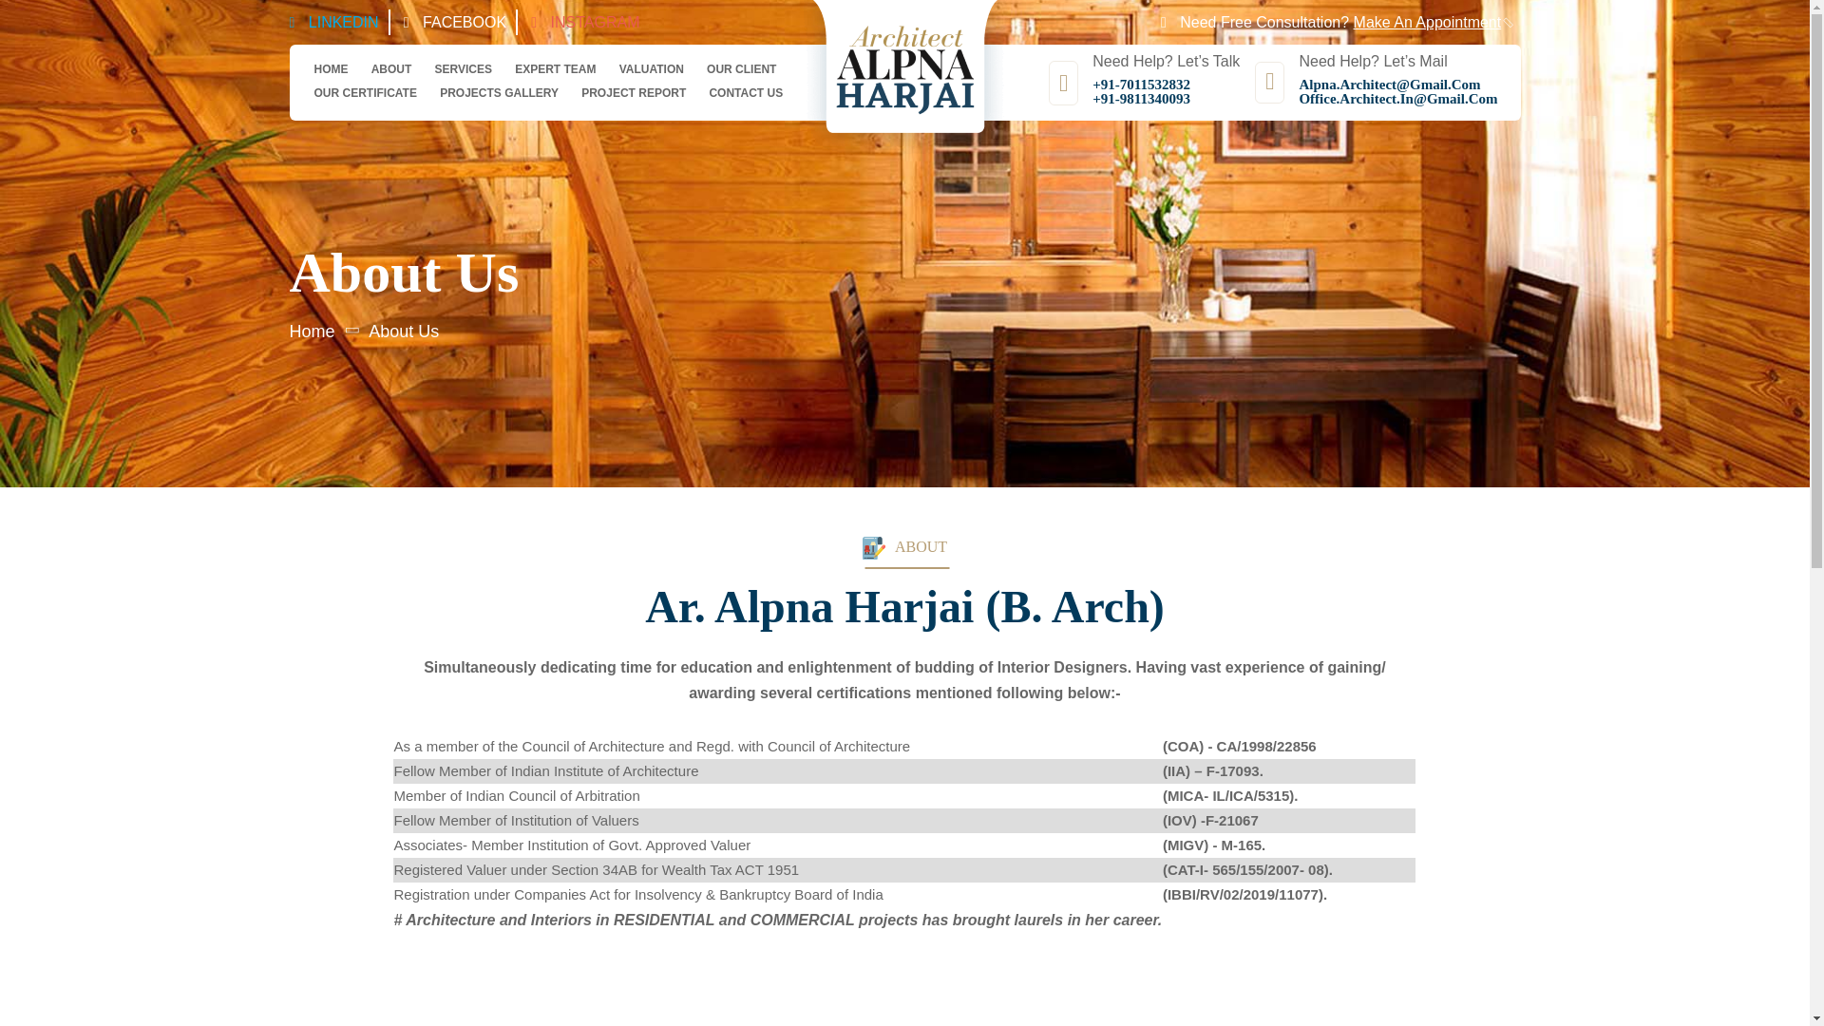 The image size is (1824, 1026). I want to click on About Us, so click(403, 331).